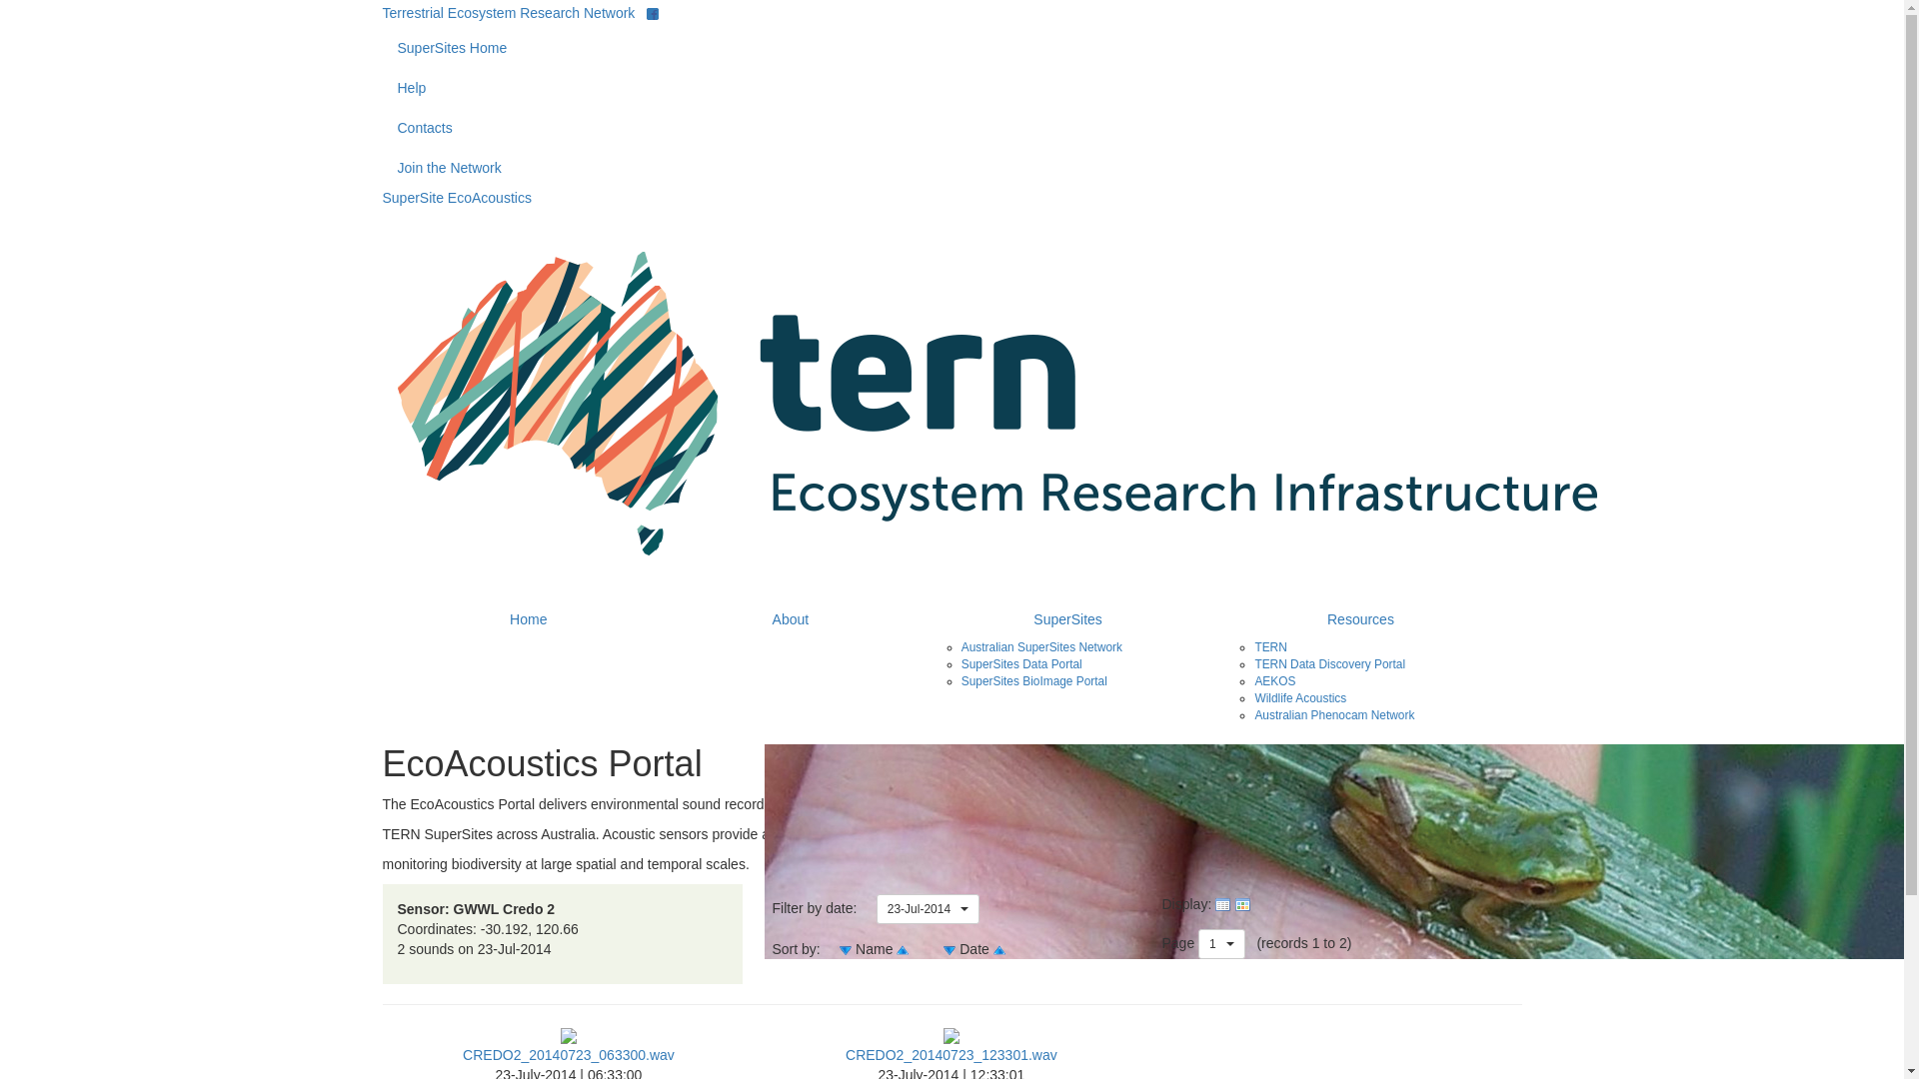 The width and height of the screenshot is (1919, 1079). What do you see at coordinates (653, 14) in the screenshot?
I see `Follow ASN and TERN News on Facebook` at bounding box center [653, 14].